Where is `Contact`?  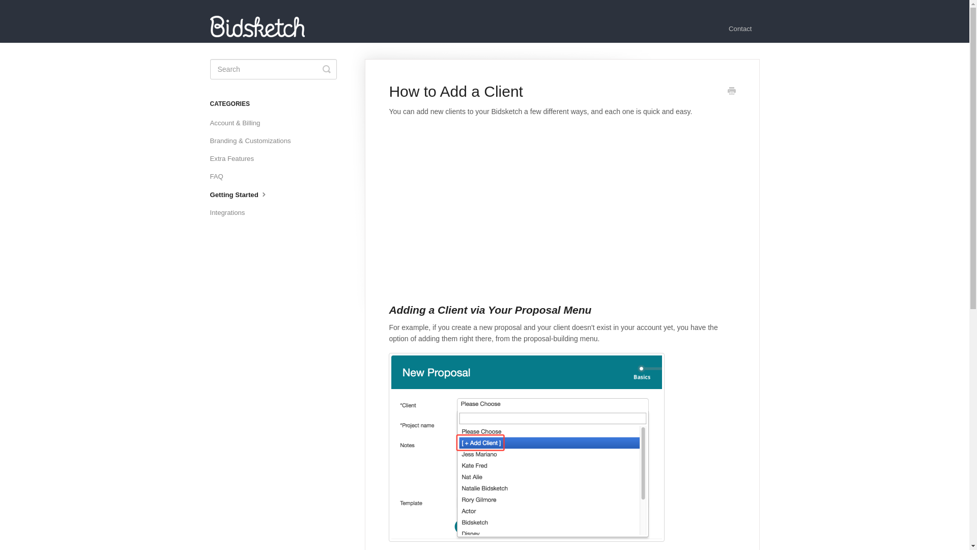
Contact is located at coordinates (740, 29).